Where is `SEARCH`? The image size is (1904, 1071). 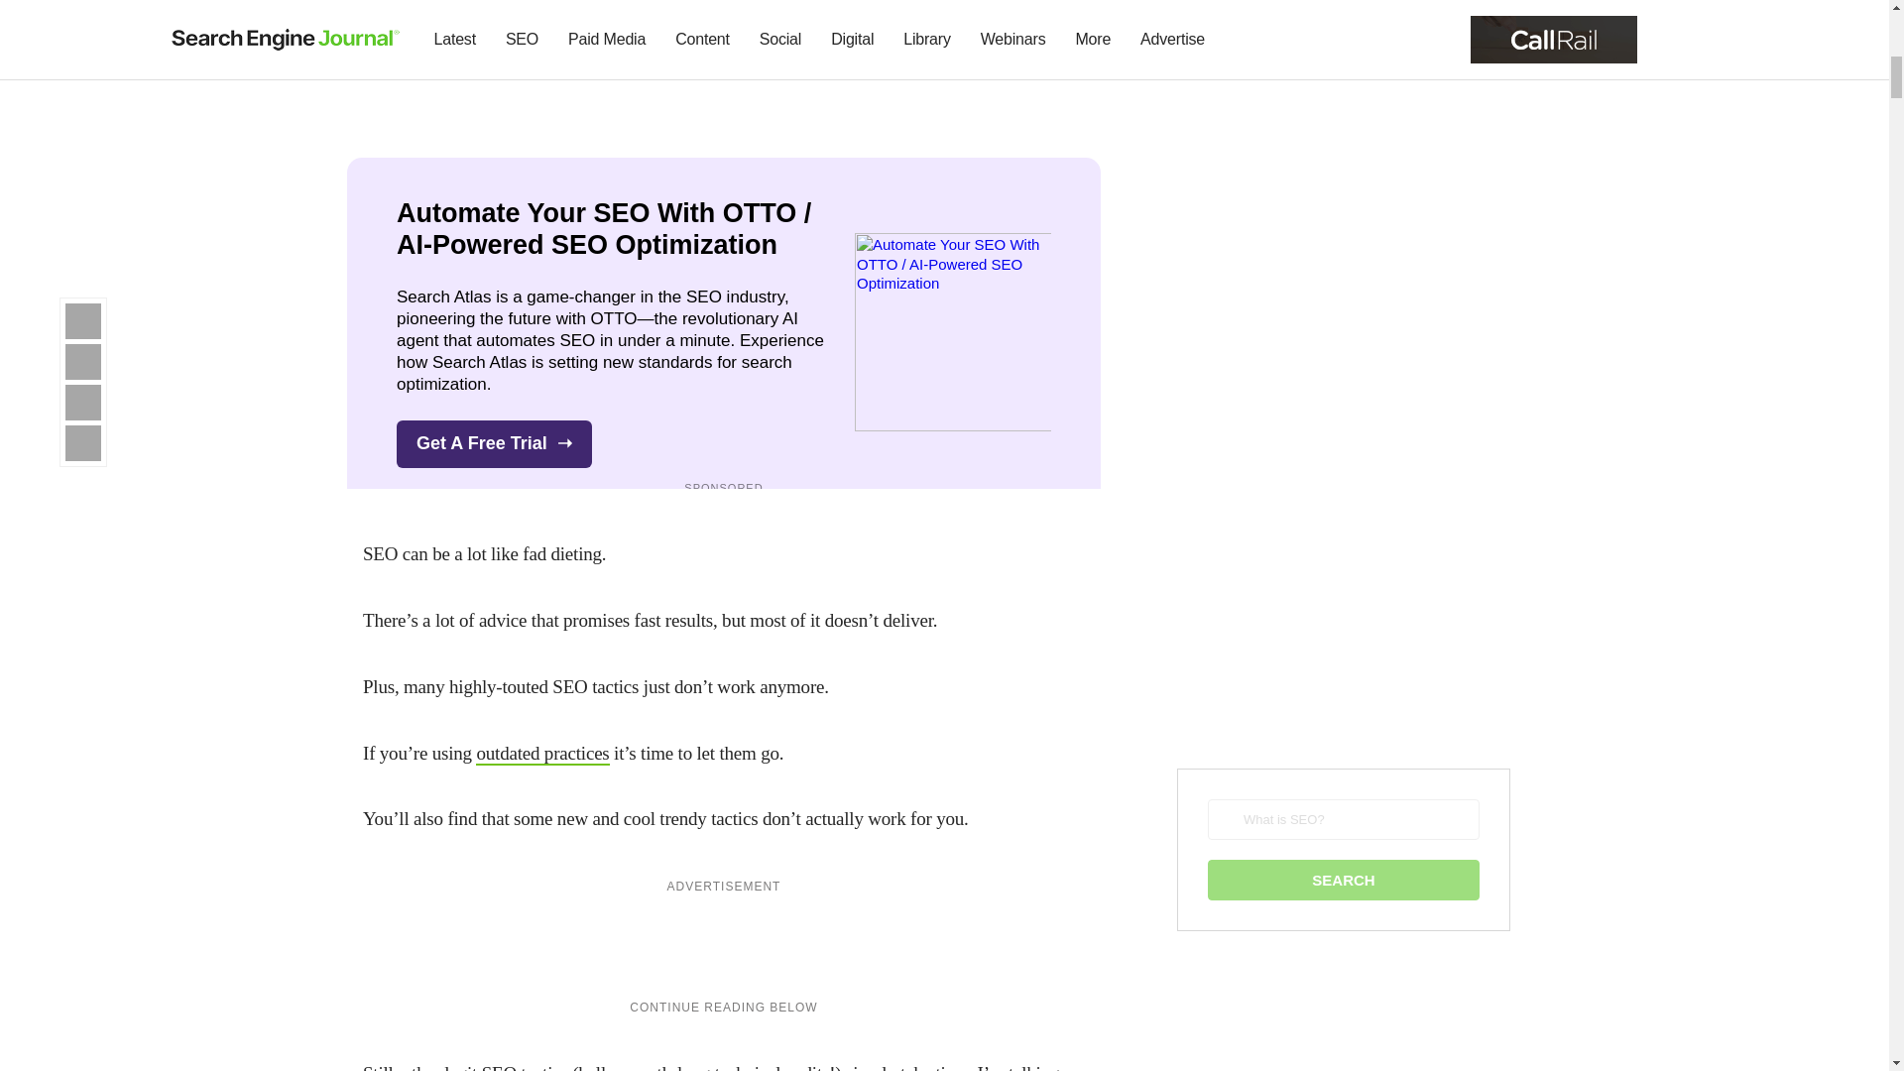
SEARCH is located at coordinates (1343, 881).